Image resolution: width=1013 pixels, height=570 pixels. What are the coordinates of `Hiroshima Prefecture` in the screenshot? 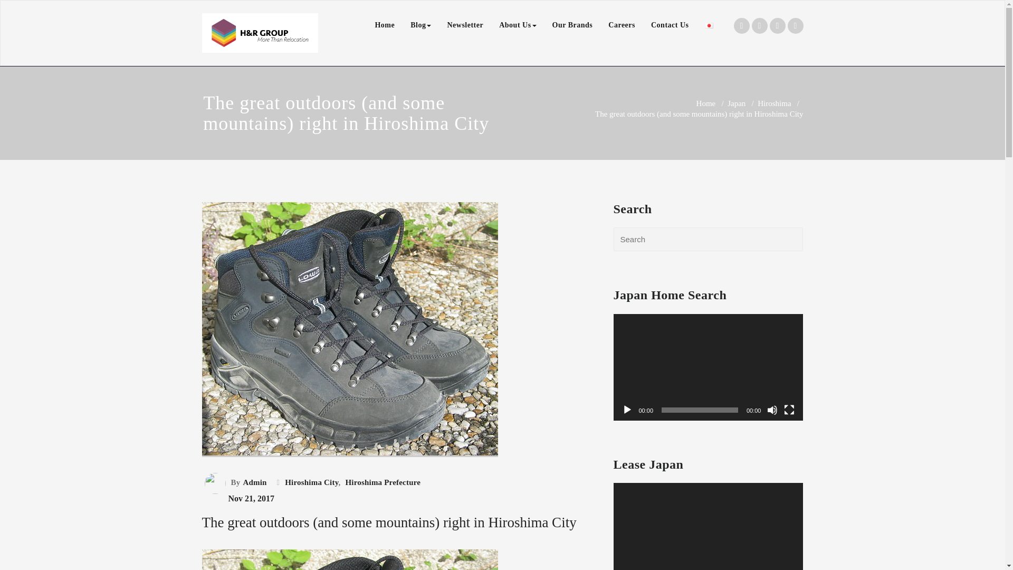 It's located at (381, 482).